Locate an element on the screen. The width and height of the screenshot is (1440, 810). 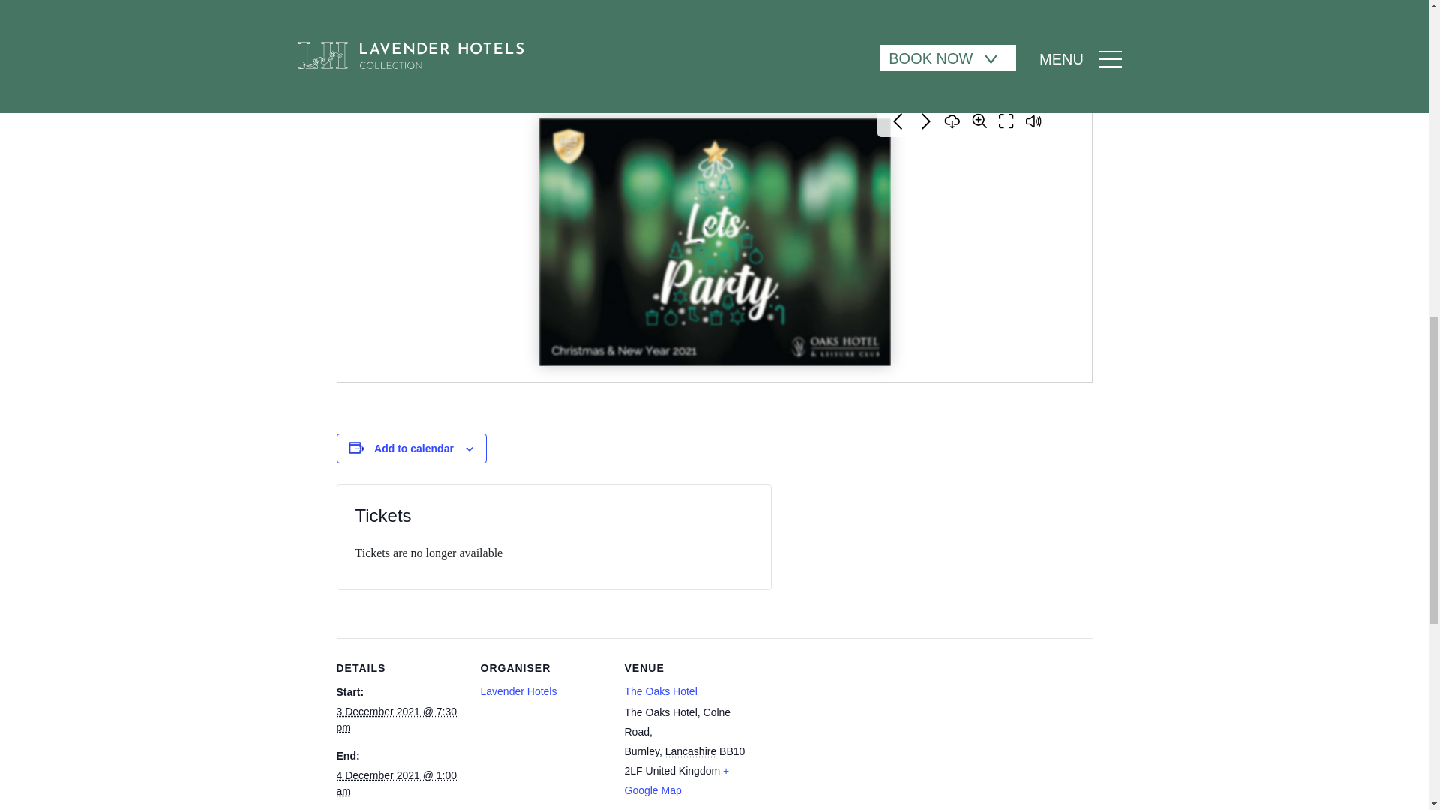
Click to view a Google Map is located at coordinates (676, 780).